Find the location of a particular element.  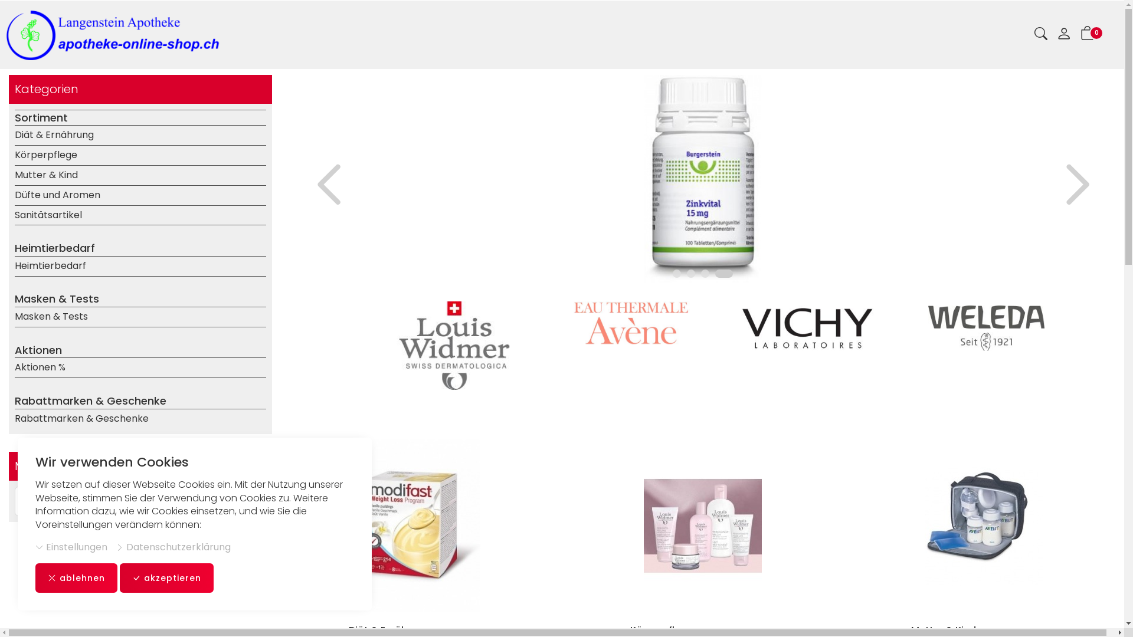

Rabattmarken & Geschenke is located at coordinates (140, 419).